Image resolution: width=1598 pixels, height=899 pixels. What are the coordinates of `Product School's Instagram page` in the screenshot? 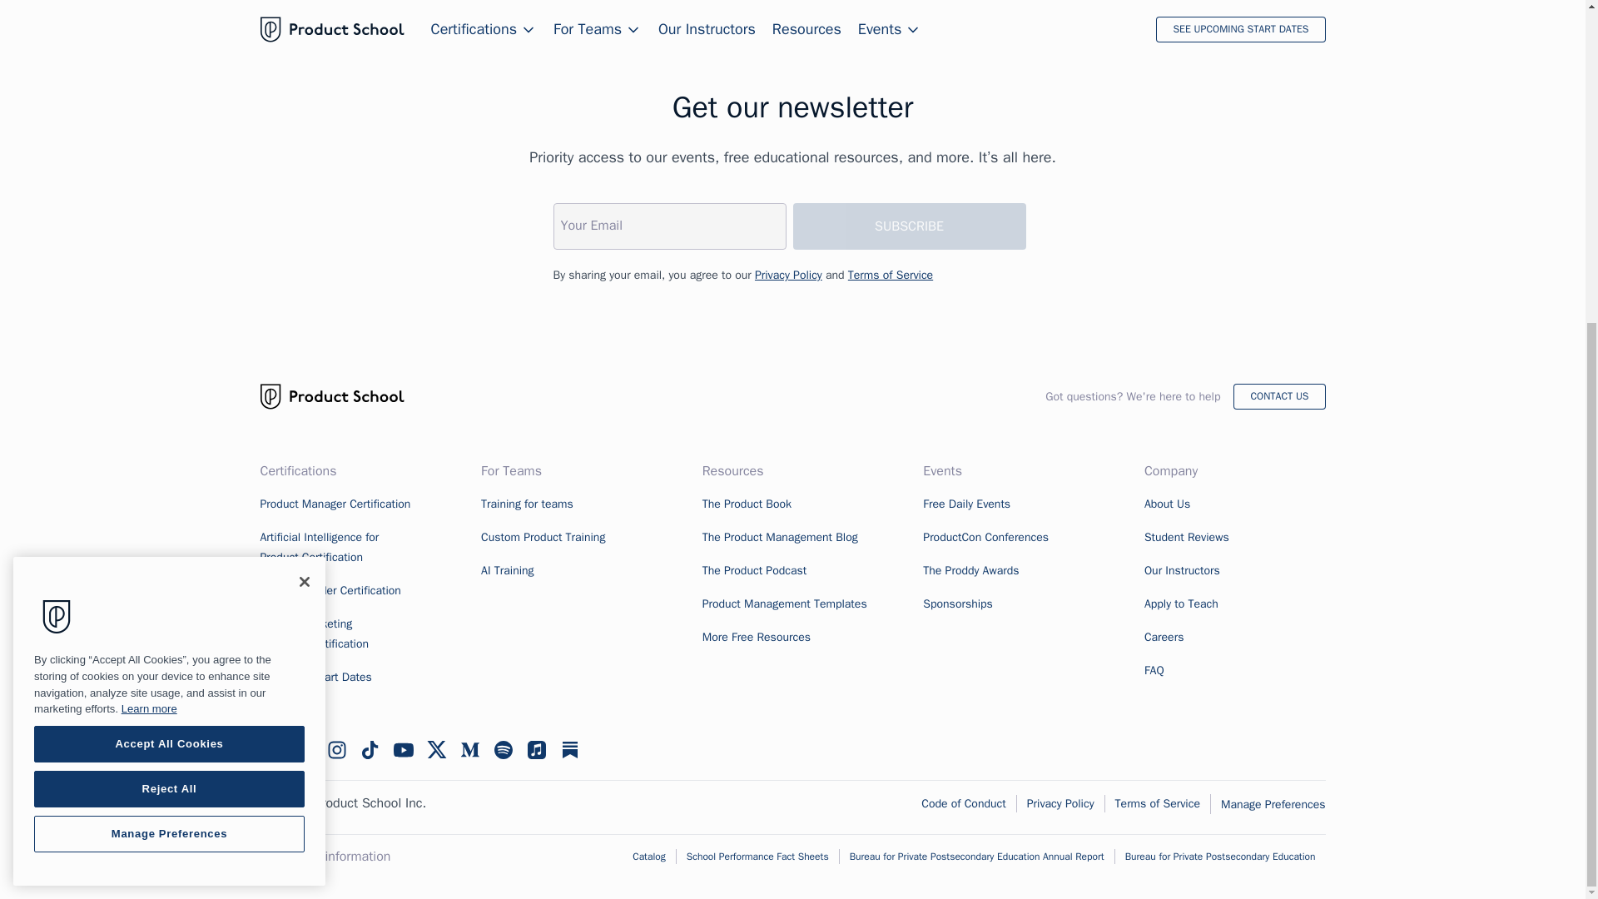 It's located at (336, 749).